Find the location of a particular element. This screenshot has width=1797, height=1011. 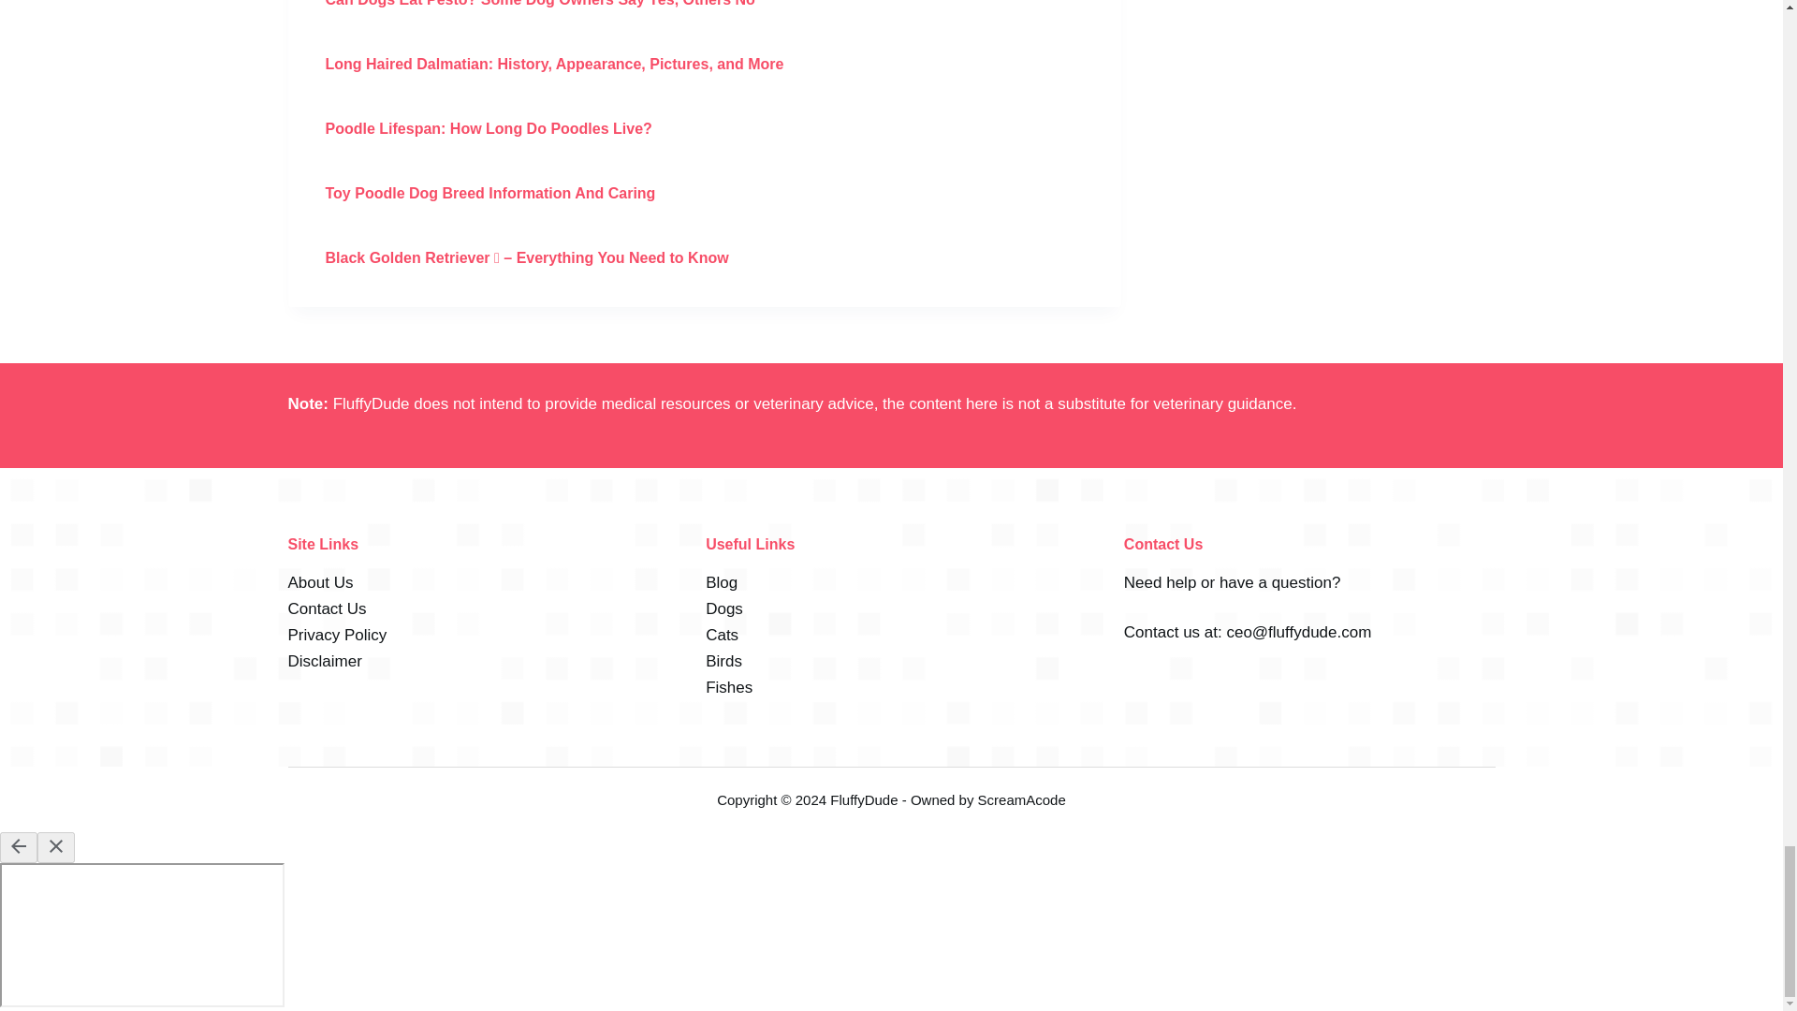

Can Dogs Eat Pesto? Some Dog Owners Say Yes, Others No is located at coordinates (539, 4).